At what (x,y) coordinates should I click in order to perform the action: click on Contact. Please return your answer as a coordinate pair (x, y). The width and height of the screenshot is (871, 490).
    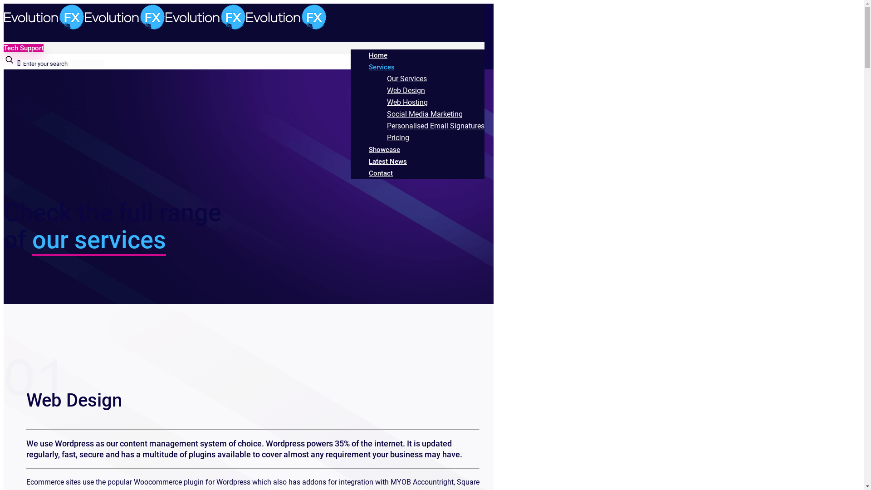
    Looking at the image, I should click on (381, 173).